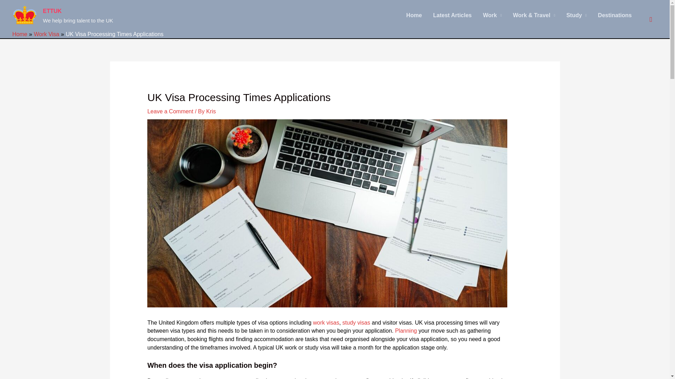 The height and width of the screenshot is (379, 675). What do you see at coordinates (20, 34) in the screenshot?
I see `Home` at bounding box center [20, 34].